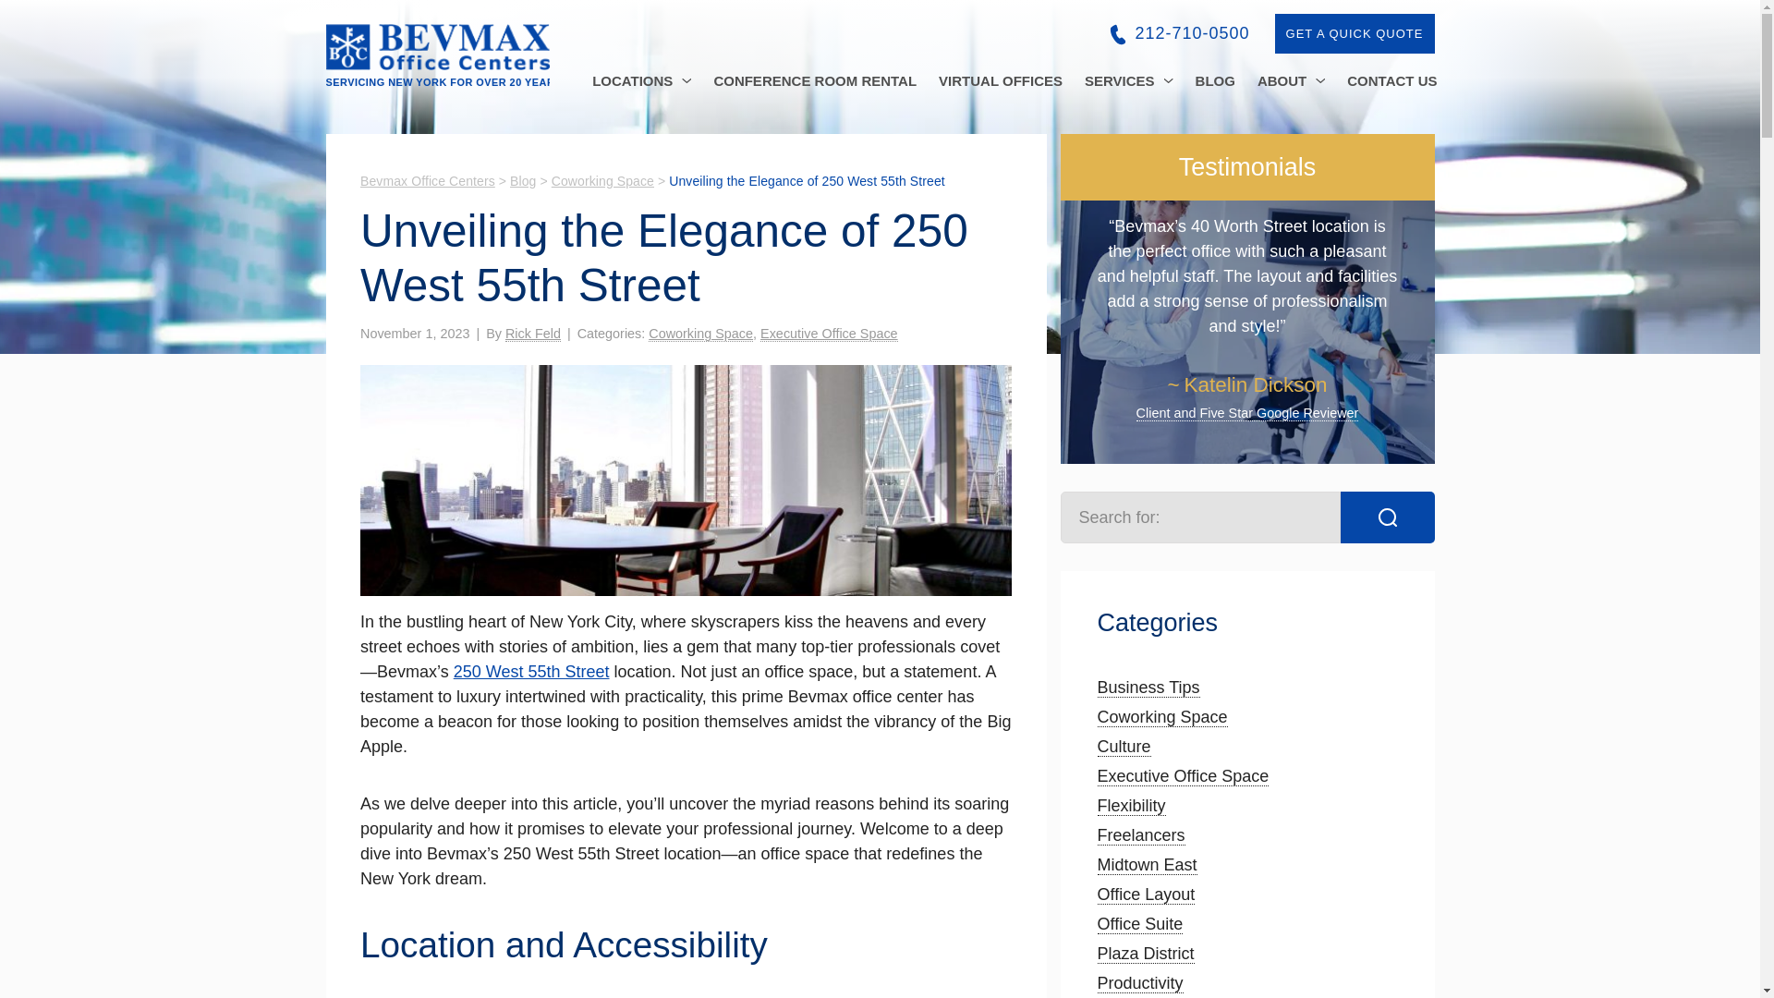 This screenshot has height=998, width=1774. What do you see at coordinates (1216, 80) in the screenshot?
I see `BLOG` at bounding box center [1216, 80].